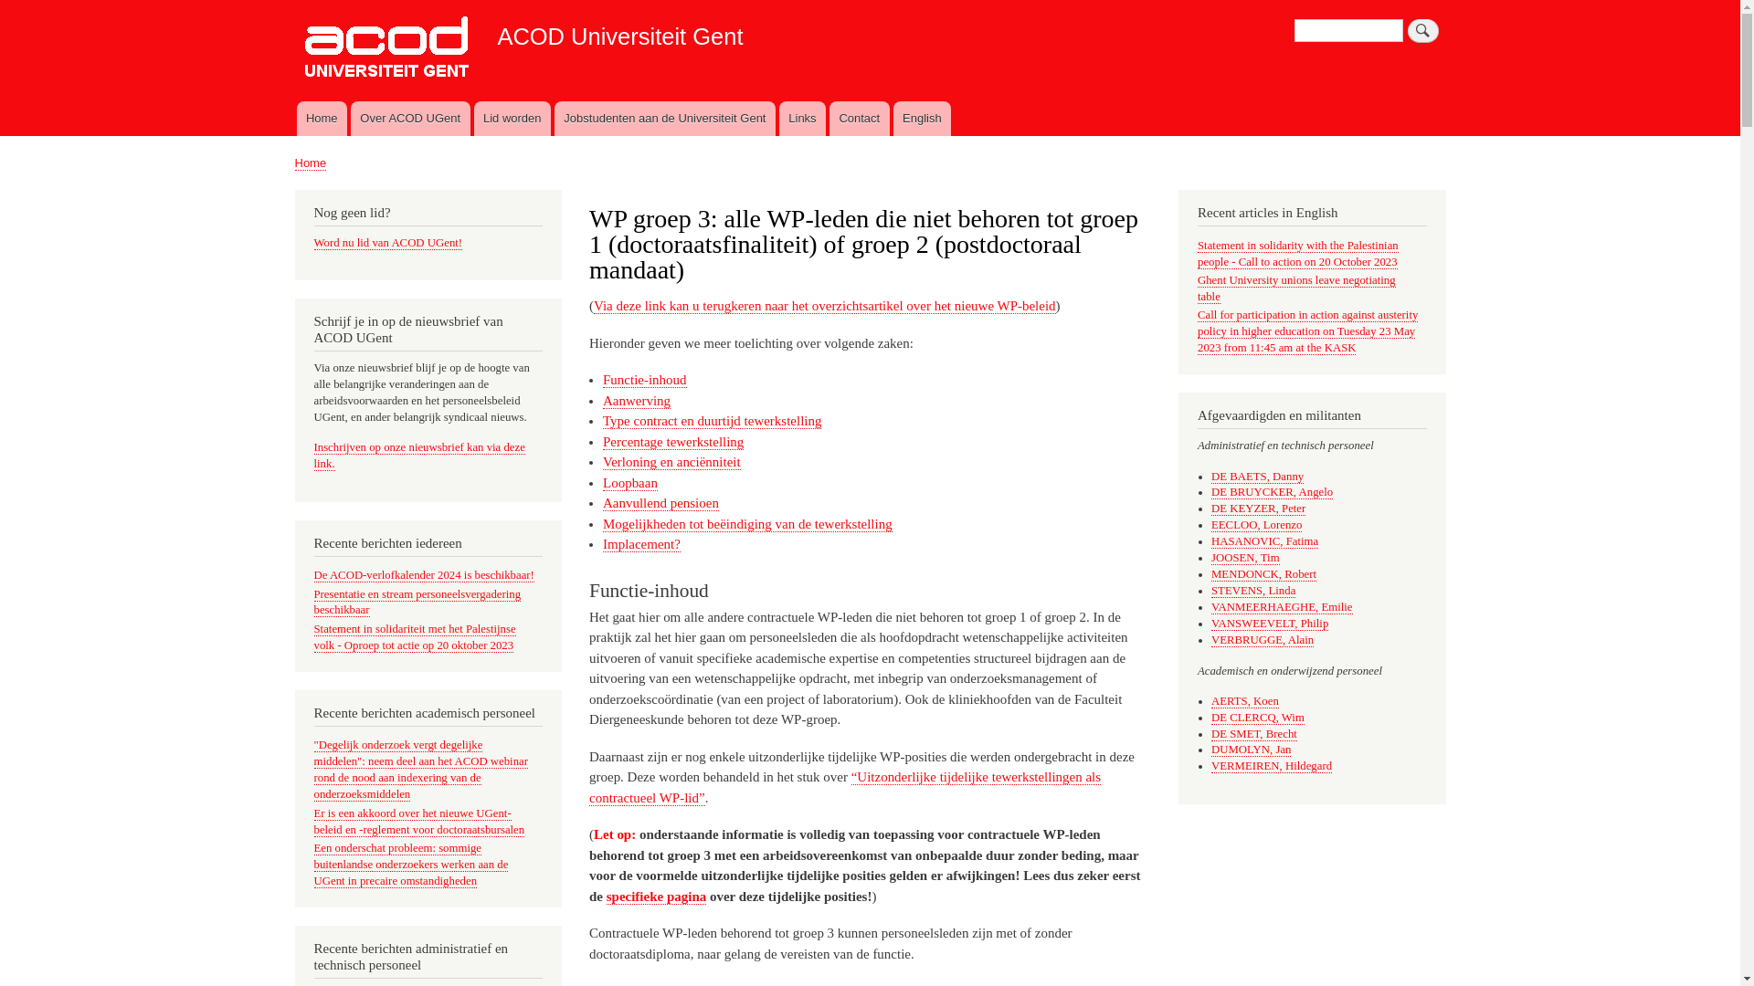  Describe the element at coordinates (1257, 526) in the screenshot. I see `EECLOO, Lorenzo` at that location.